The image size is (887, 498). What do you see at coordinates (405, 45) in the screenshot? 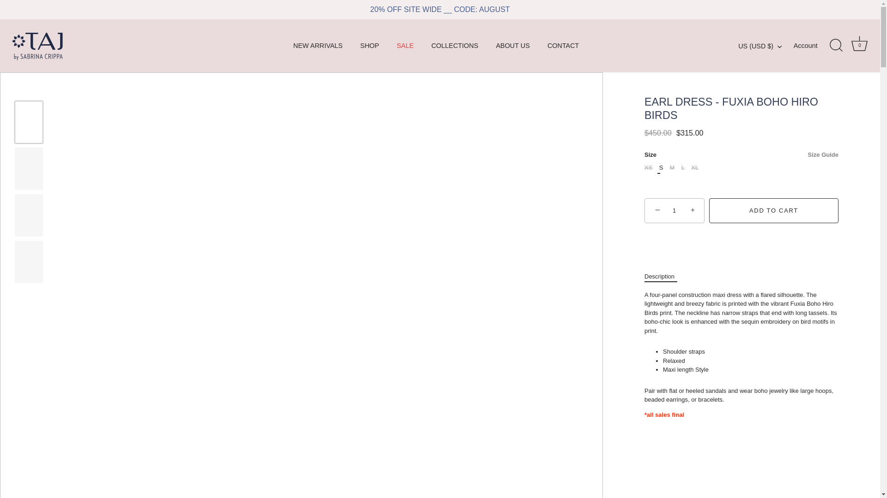
I see `SALE` at bounding box center [405, 45].